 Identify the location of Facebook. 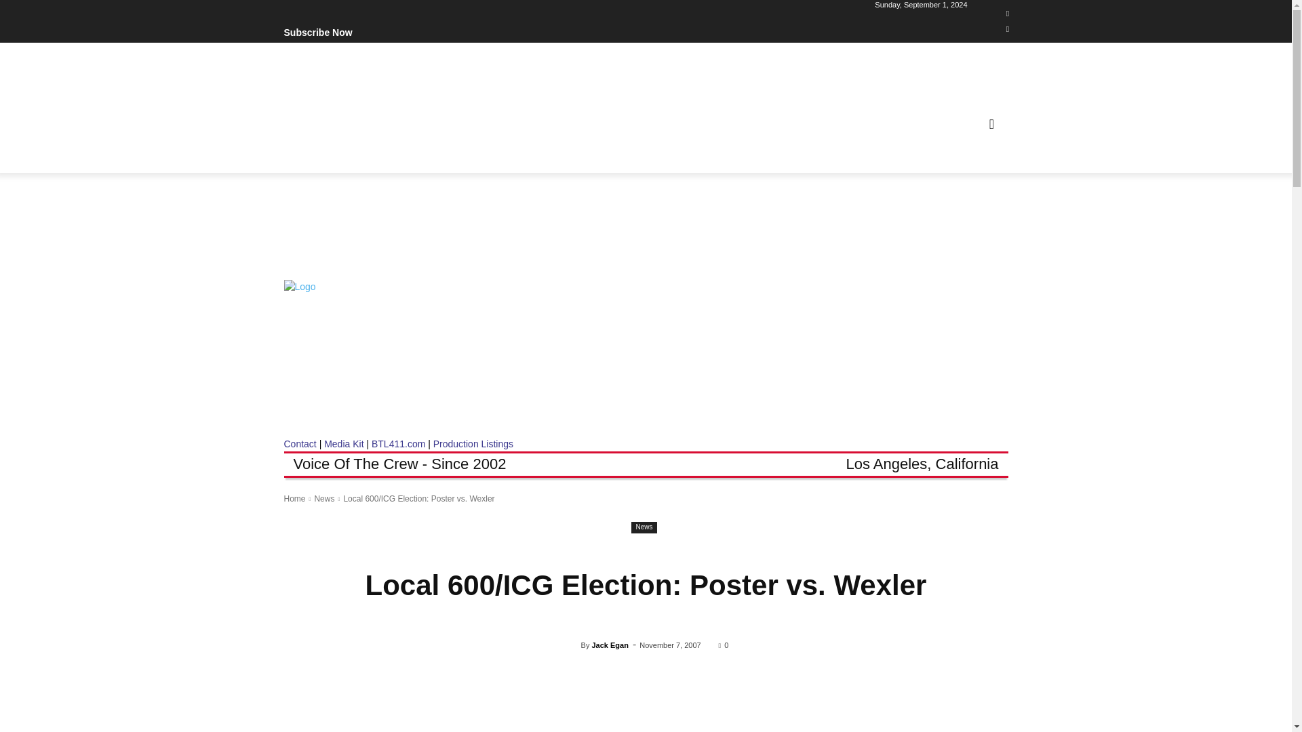
(1008, 14).